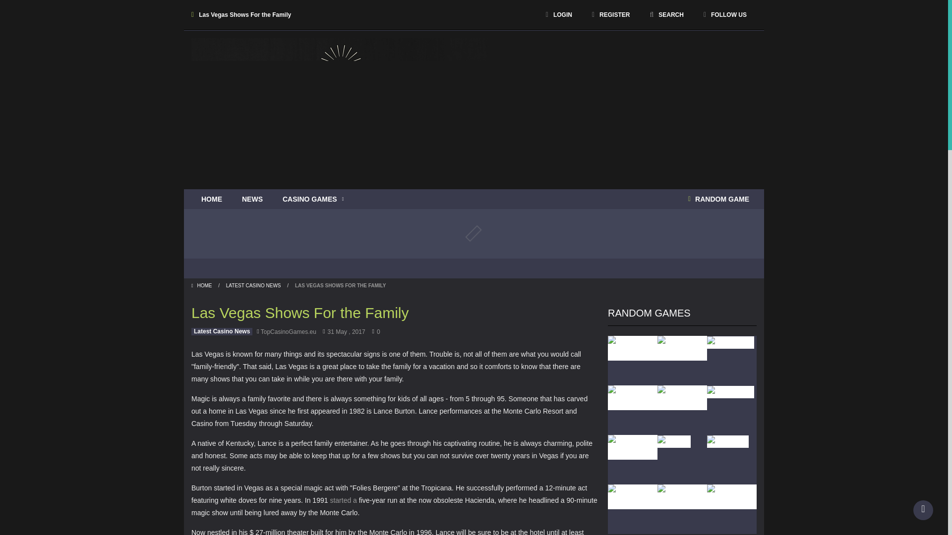 This screenshot has height=535, width=952. What do you see at coordinates (559, 14) in the screenshot?
I see `LOGIN` at bounding box center [559, 14].